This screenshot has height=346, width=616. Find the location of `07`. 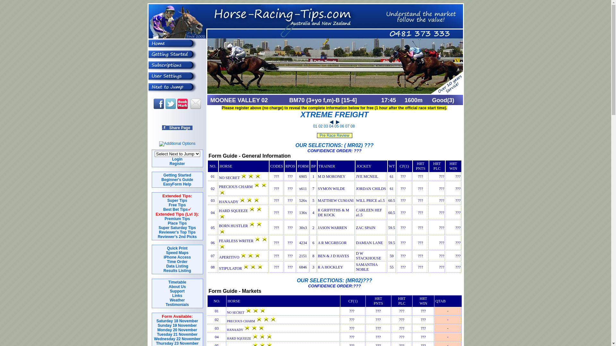

07 is located at coordinates (347, 126).